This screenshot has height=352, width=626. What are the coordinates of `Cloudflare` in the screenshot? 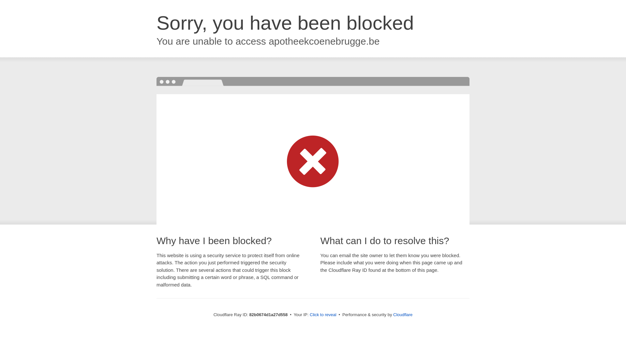 It's located at (403, 315).